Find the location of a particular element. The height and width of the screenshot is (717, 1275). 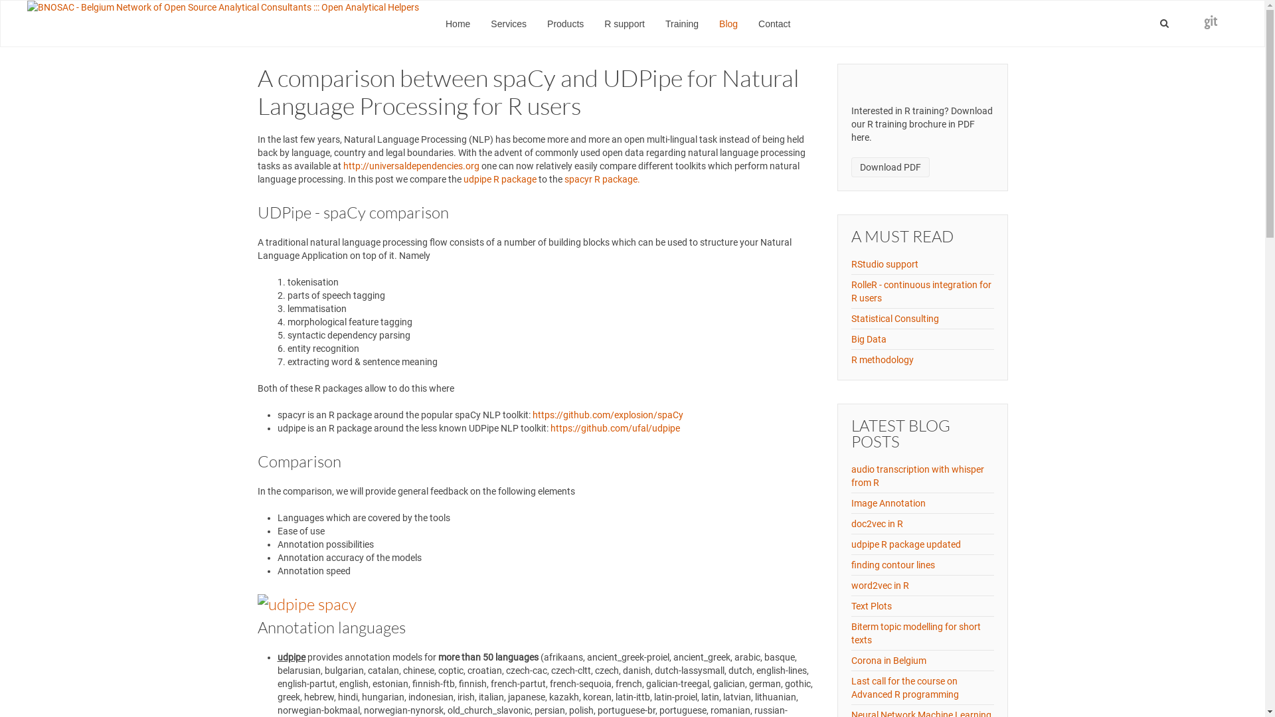

RolleR - continuous integration for R users is located at coordinates (922, 291).